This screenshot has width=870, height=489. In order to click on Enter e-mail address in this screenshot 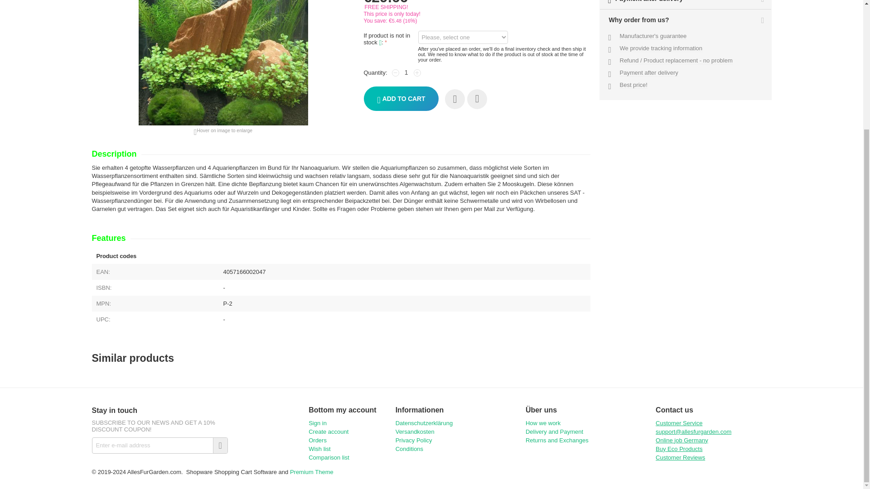, I will do `click(159, 446)`.